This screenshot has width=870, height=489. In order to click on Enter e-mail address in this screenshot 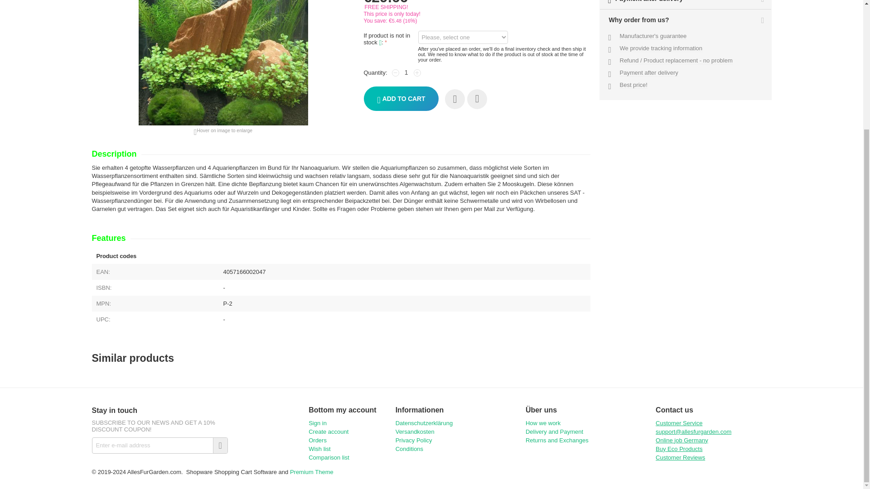, I will do `click(159, 446)`.